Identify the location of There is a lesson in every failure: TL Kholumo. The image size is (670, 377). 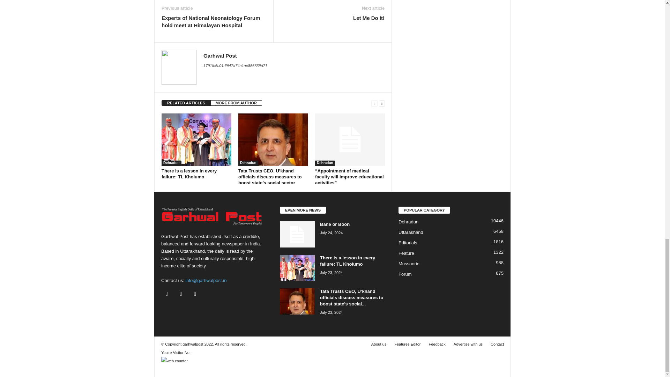
(189, 174).